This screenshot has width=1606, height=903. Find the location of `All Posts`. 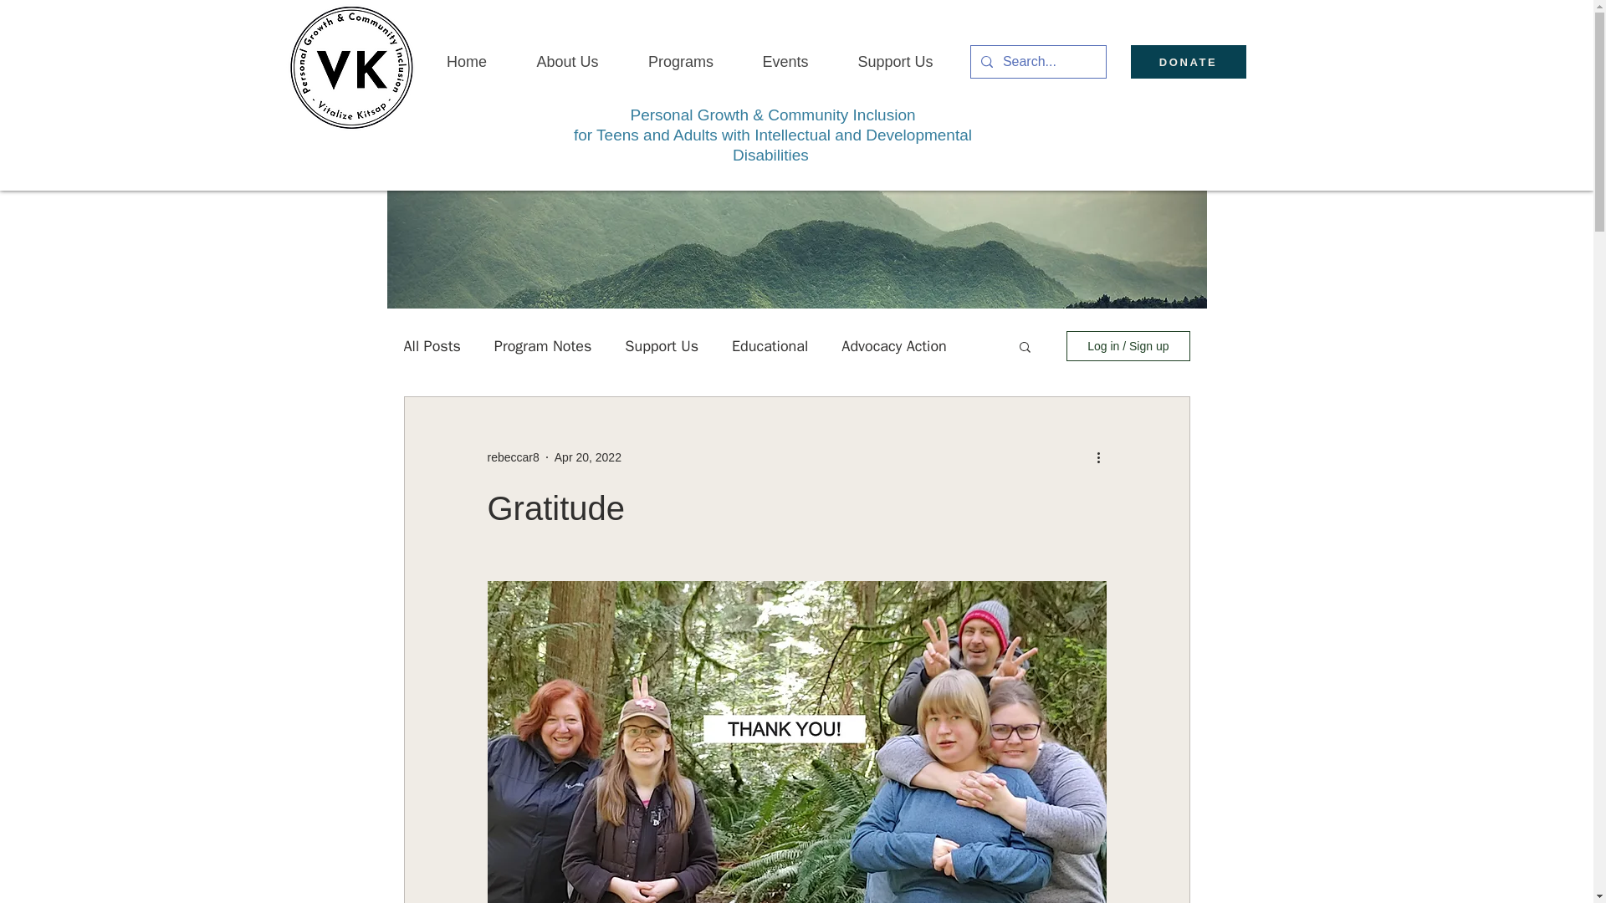

All Posts is located at coordinates (431, 345).